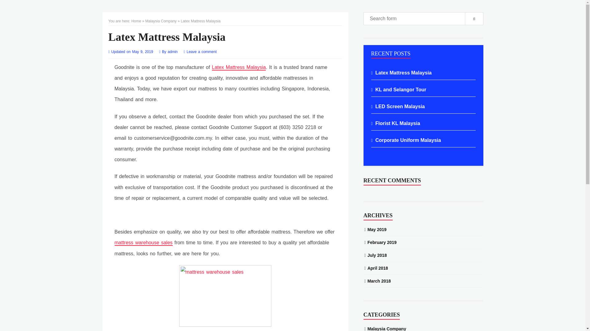  I want to click on May 2019, so click(377, 229).